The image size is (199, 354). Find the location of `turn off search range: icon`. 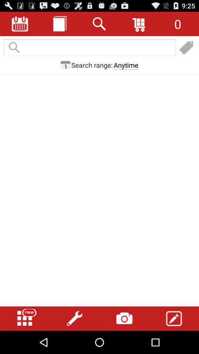

turn off search range: icon is located at coordinates (92, 65).